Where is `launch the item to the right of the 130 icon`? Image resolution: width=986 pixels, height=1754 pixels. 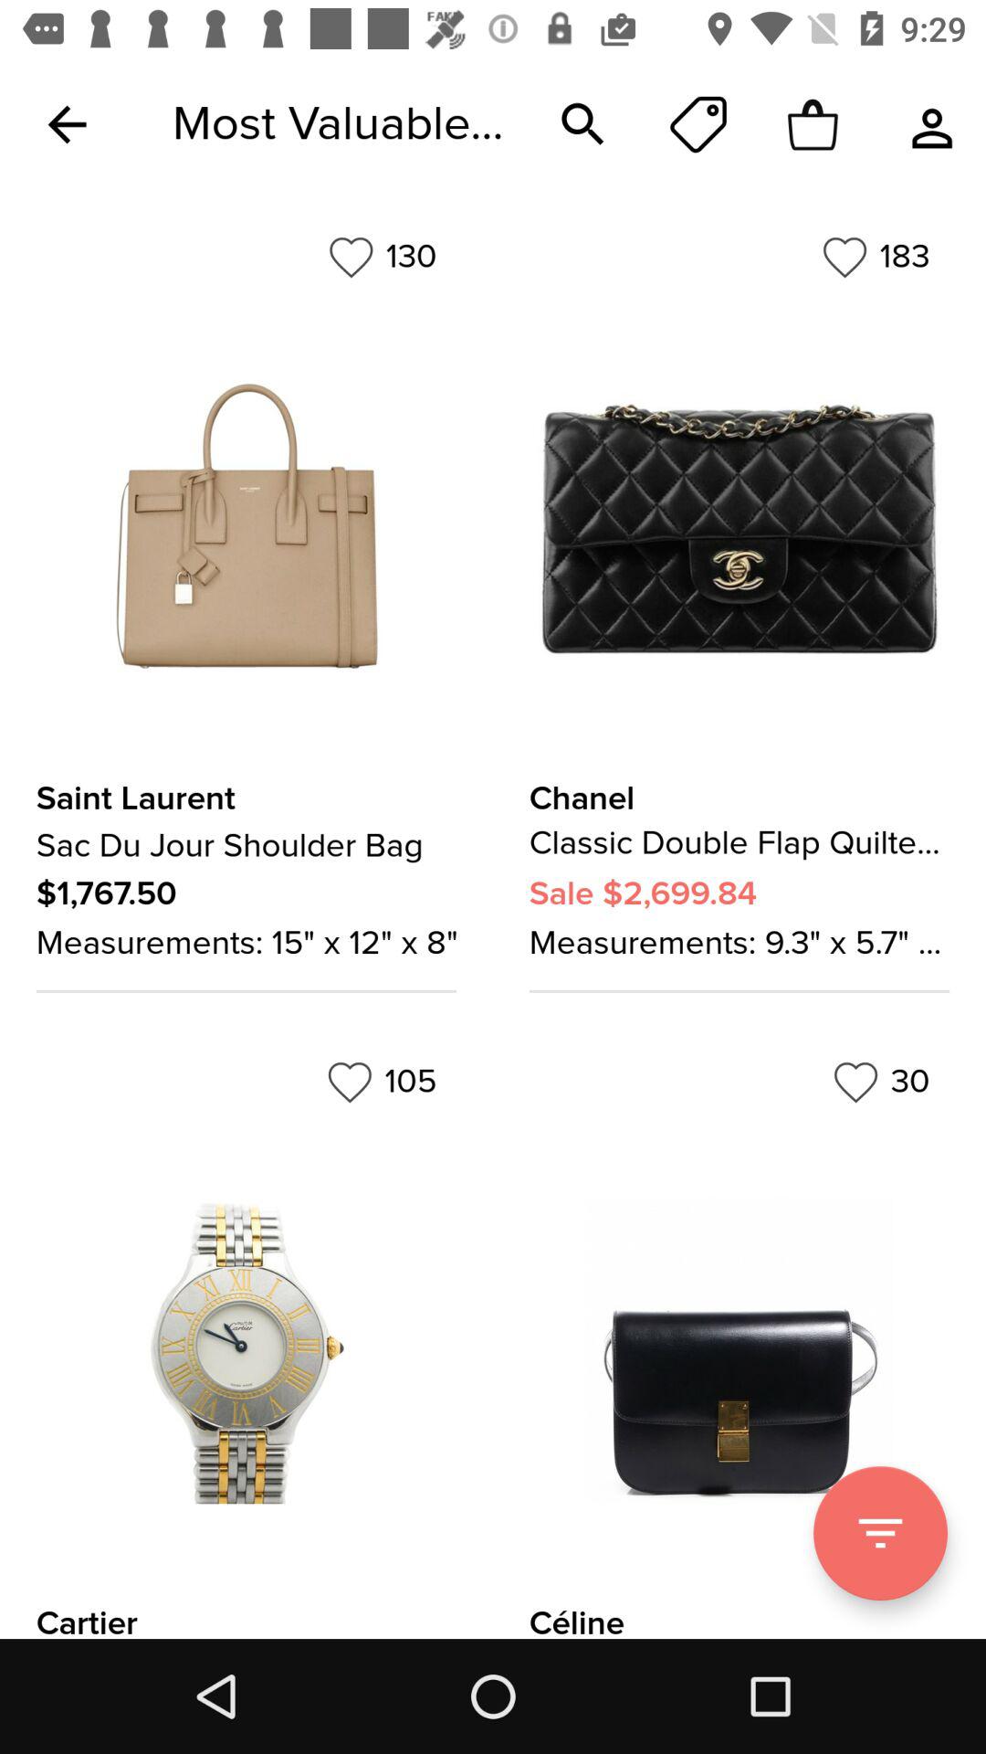
launch the item to the right of the 130 icon is located at coordinates (876, 257).